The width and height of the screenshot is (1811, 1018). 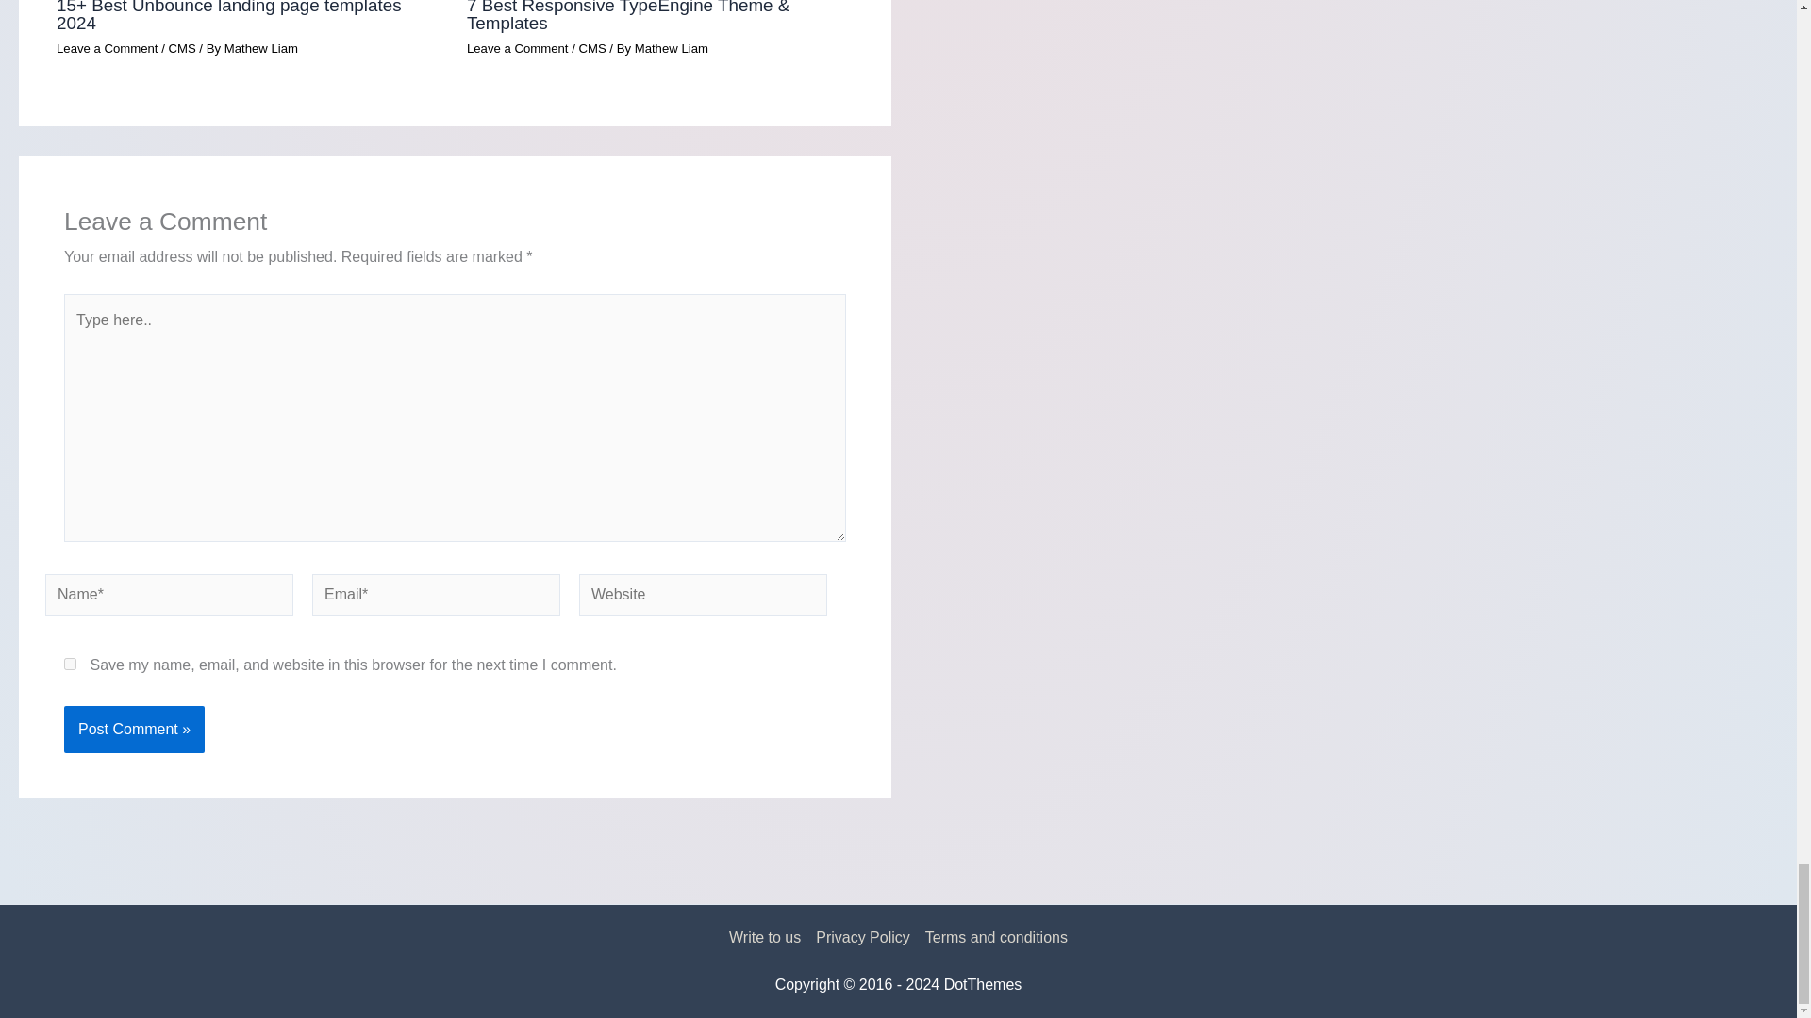 What do you see at coordinates (261, 49) in the screenshot?
I see `View all posts by Mathew Liam` at bounding box center [261, 49].